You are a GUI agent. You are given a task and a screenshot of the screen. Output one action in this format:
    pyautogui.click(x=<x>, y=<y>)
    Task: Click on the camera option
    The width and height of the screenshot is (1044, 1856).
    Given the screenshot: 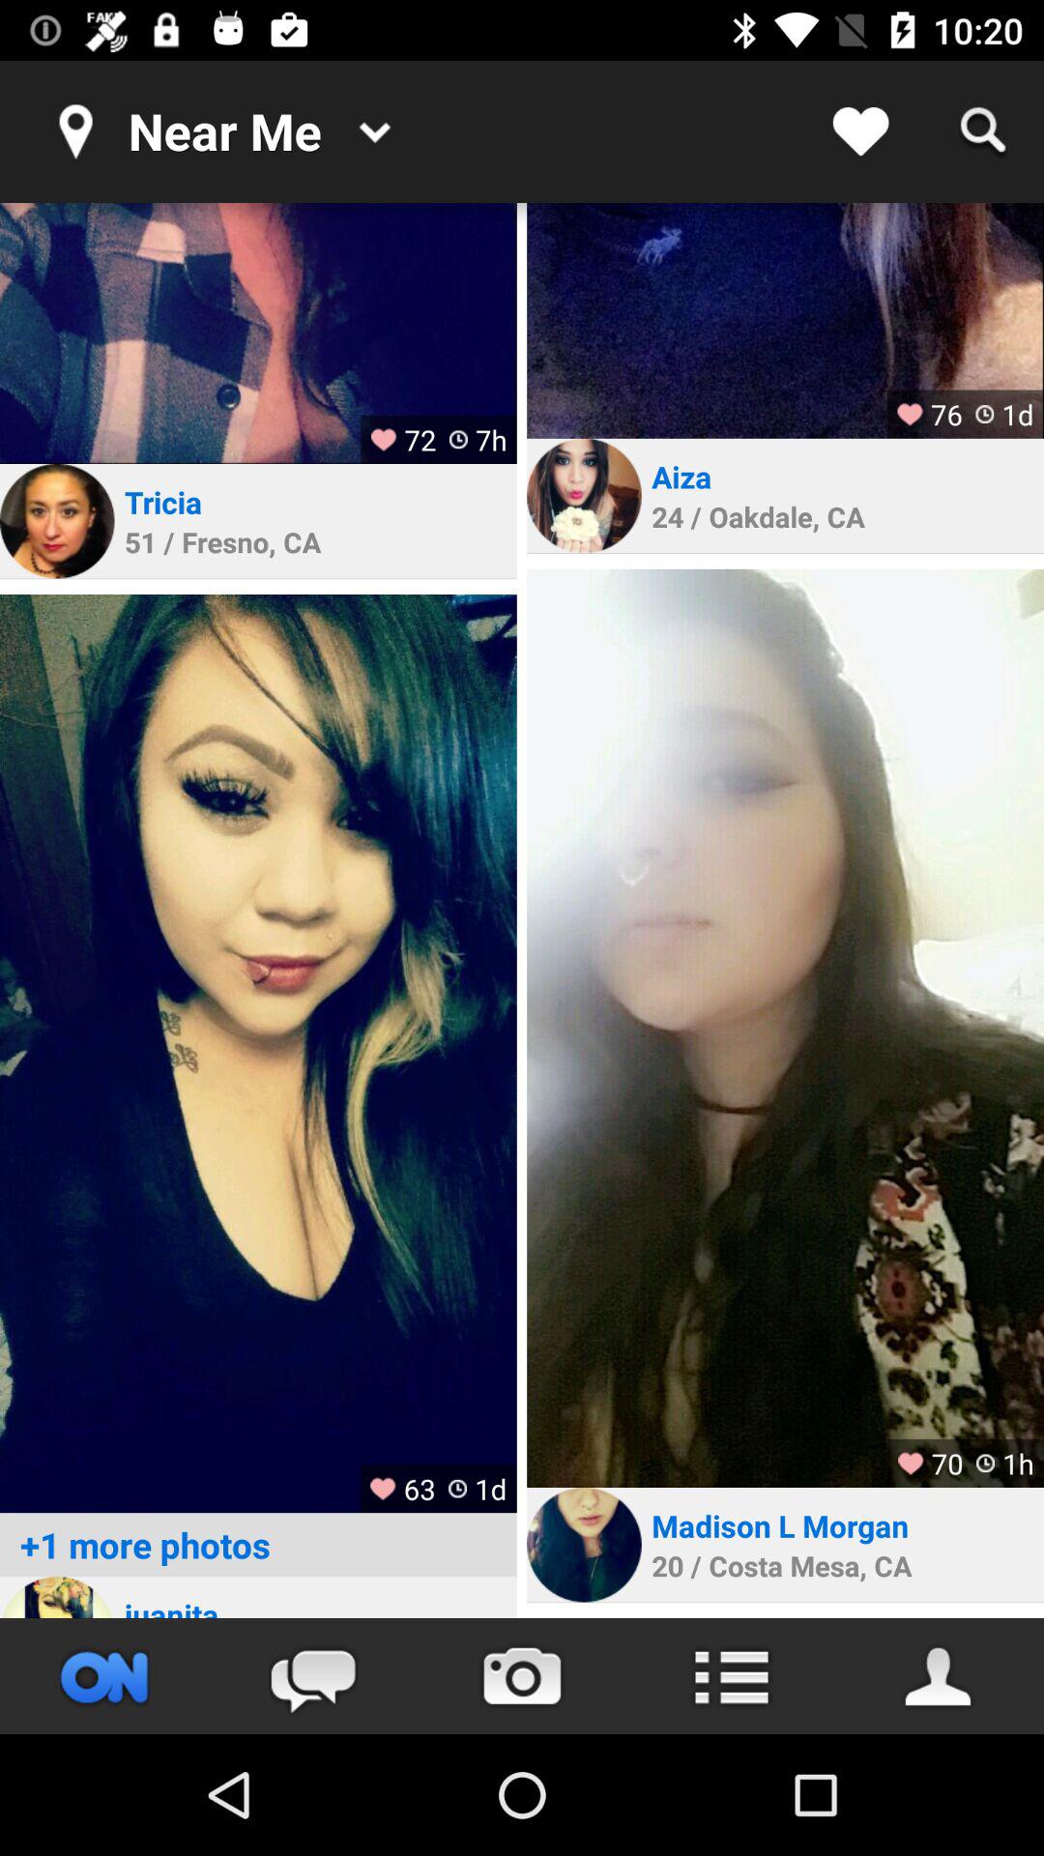 What is the action you would take?
    pyautogui.click(x=522, y=1676)
    